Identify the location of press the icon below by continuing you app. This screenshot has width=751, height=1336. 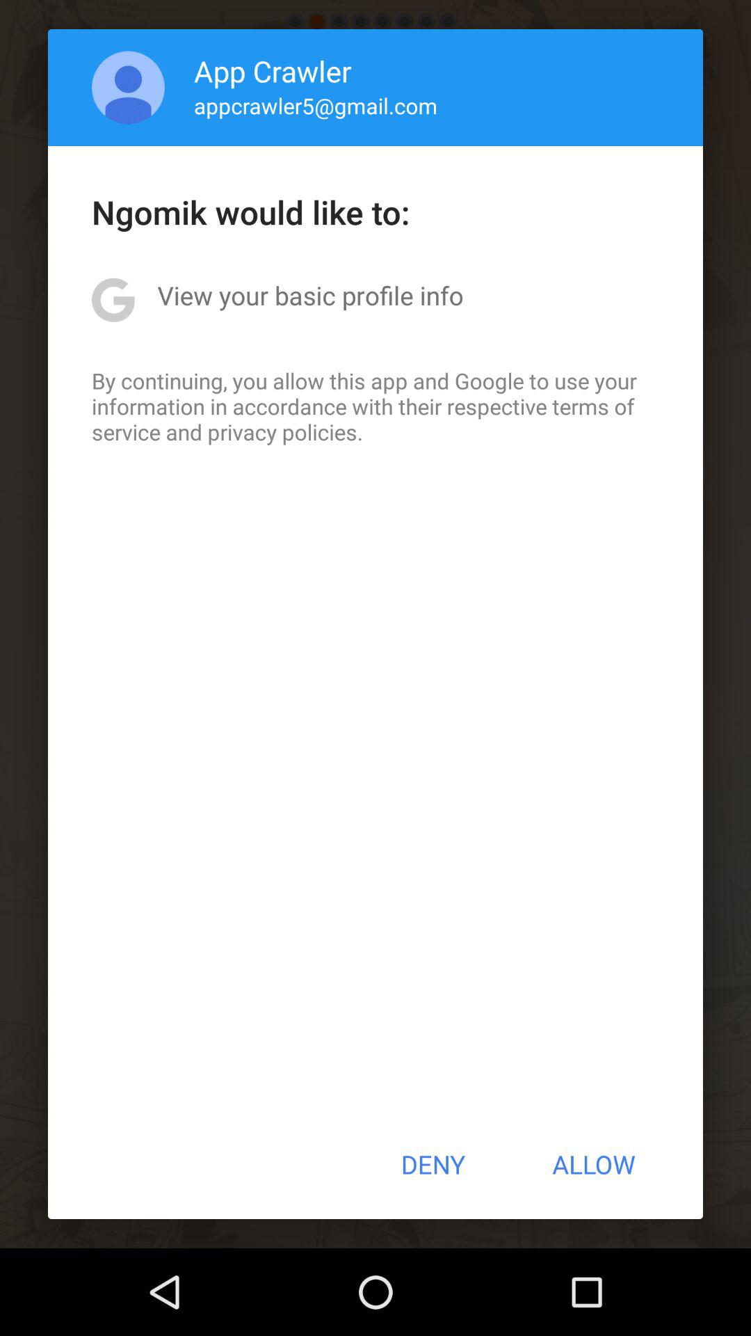
(433, 1164).